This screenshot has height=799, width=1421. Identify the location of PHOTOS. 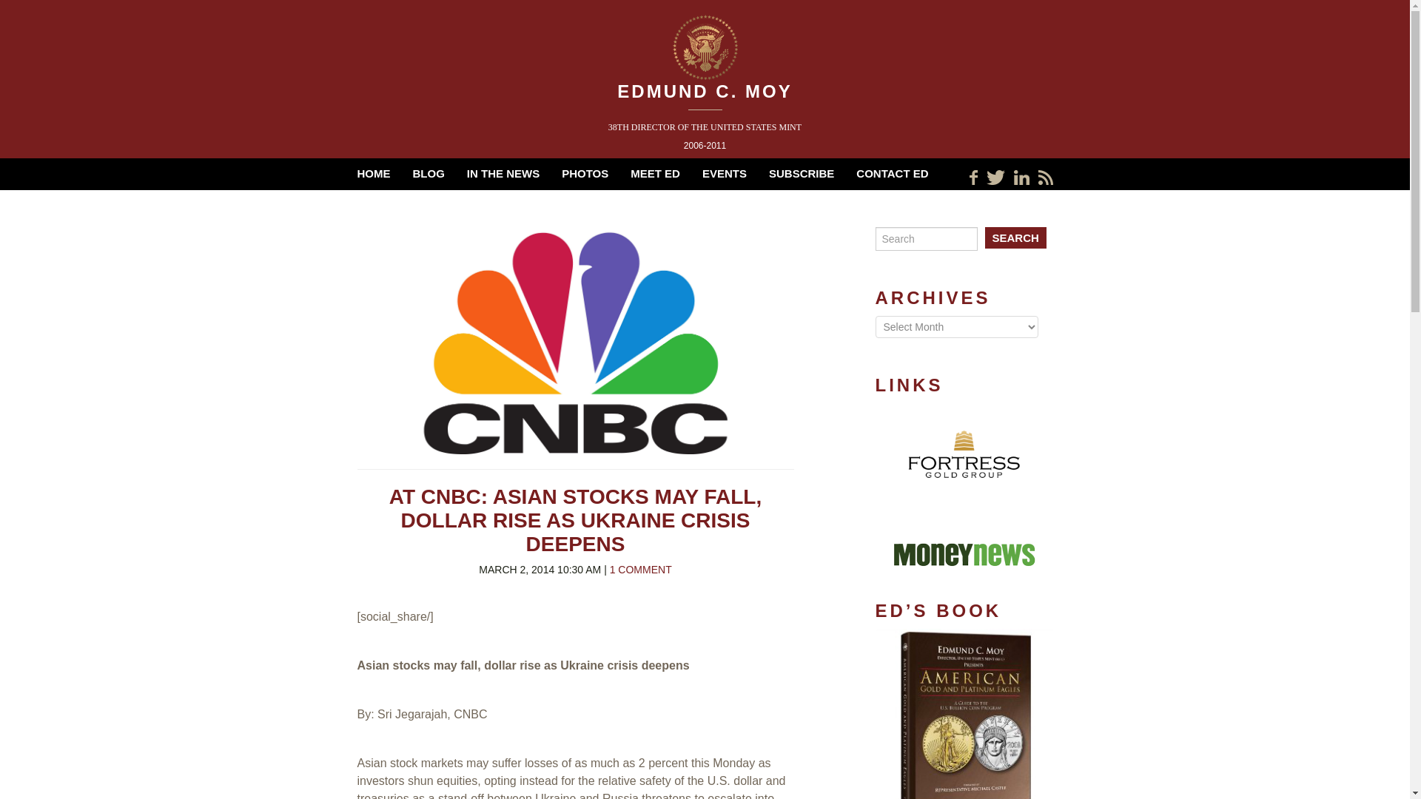
(585, 173).